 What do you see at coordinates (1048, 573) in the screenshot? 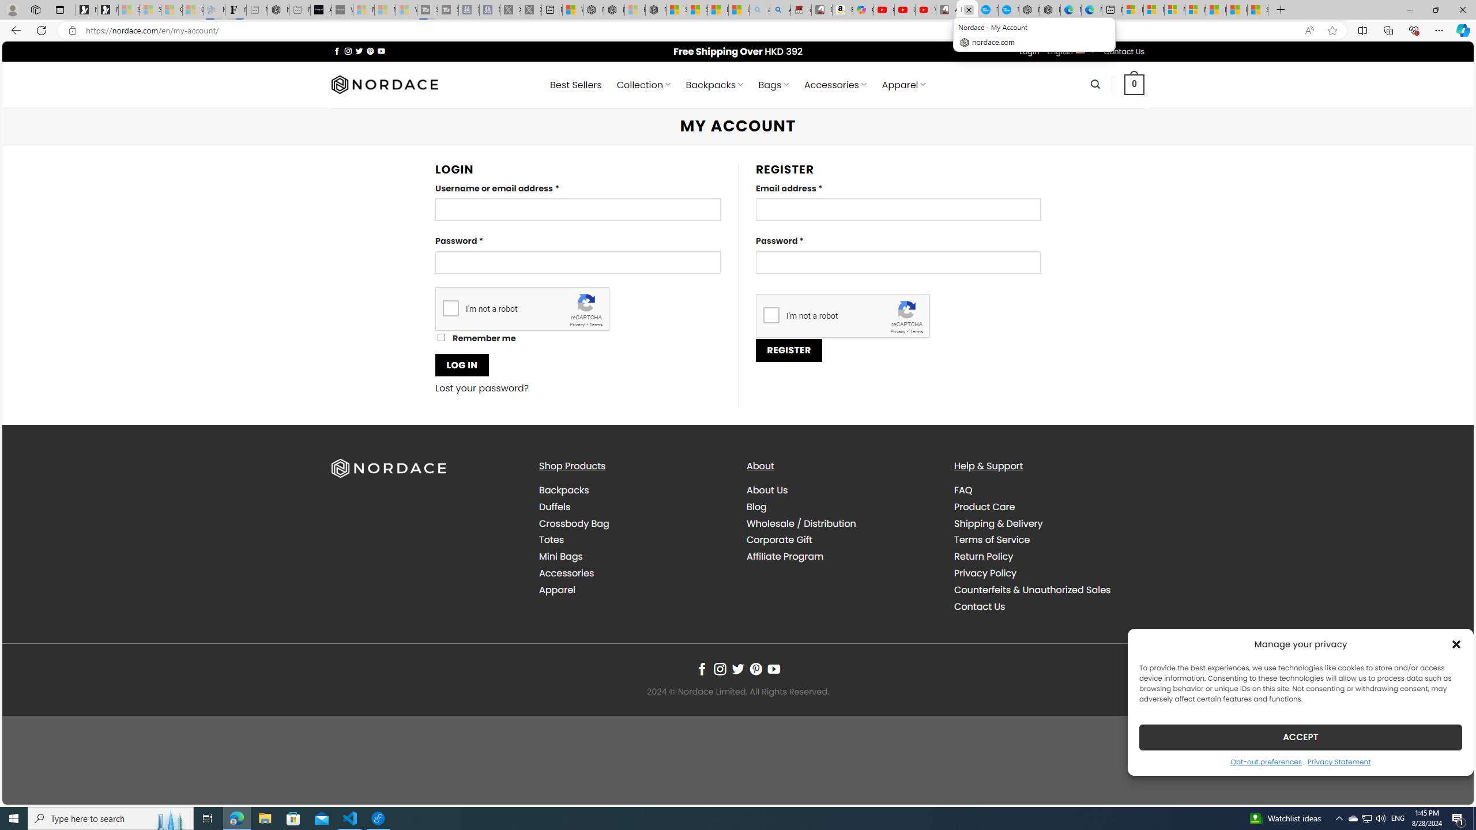
I see `Privacy Policy` at bounding box center [1048, 573].